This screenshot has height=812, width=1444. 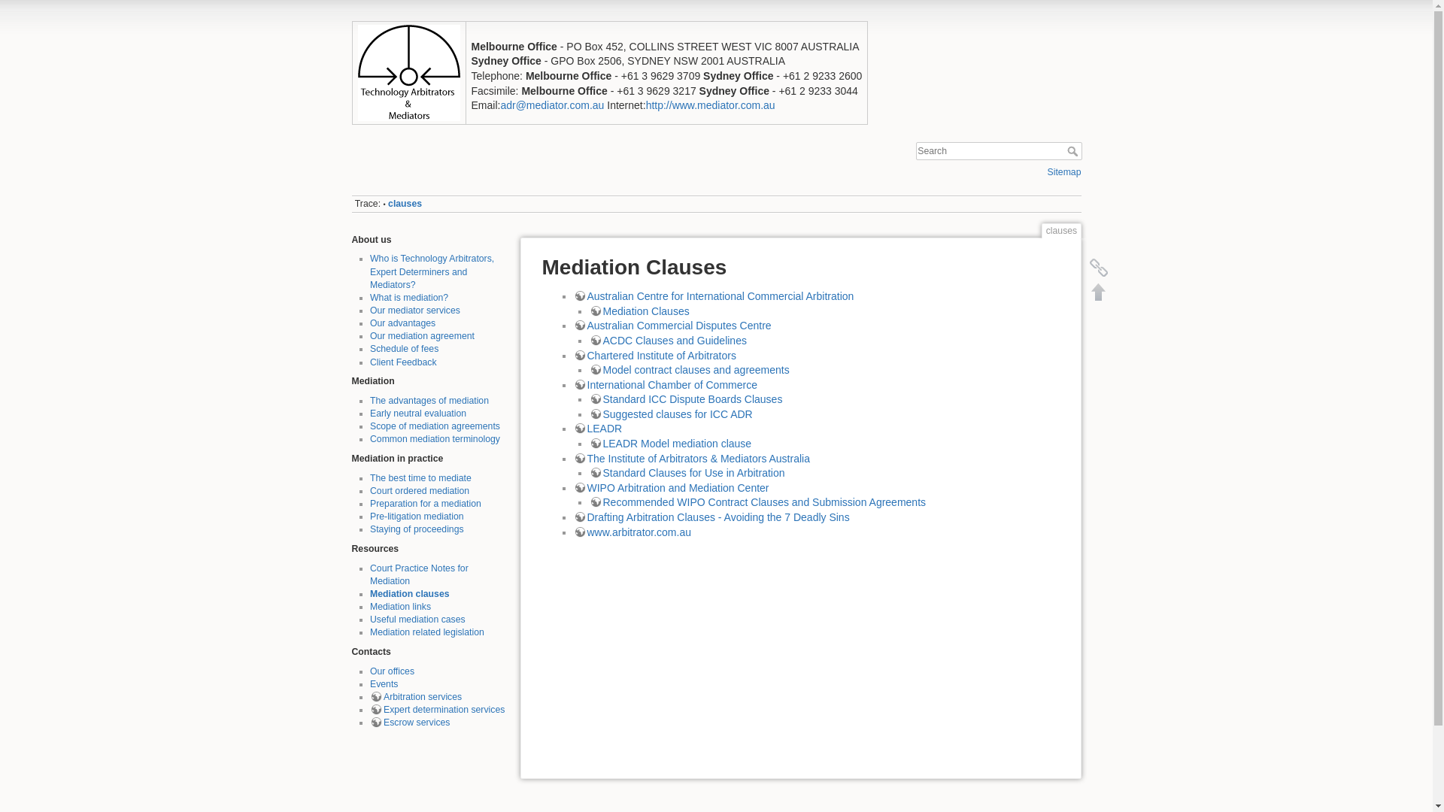 I want to click on Sitemap, so click(x=1065, y=172).